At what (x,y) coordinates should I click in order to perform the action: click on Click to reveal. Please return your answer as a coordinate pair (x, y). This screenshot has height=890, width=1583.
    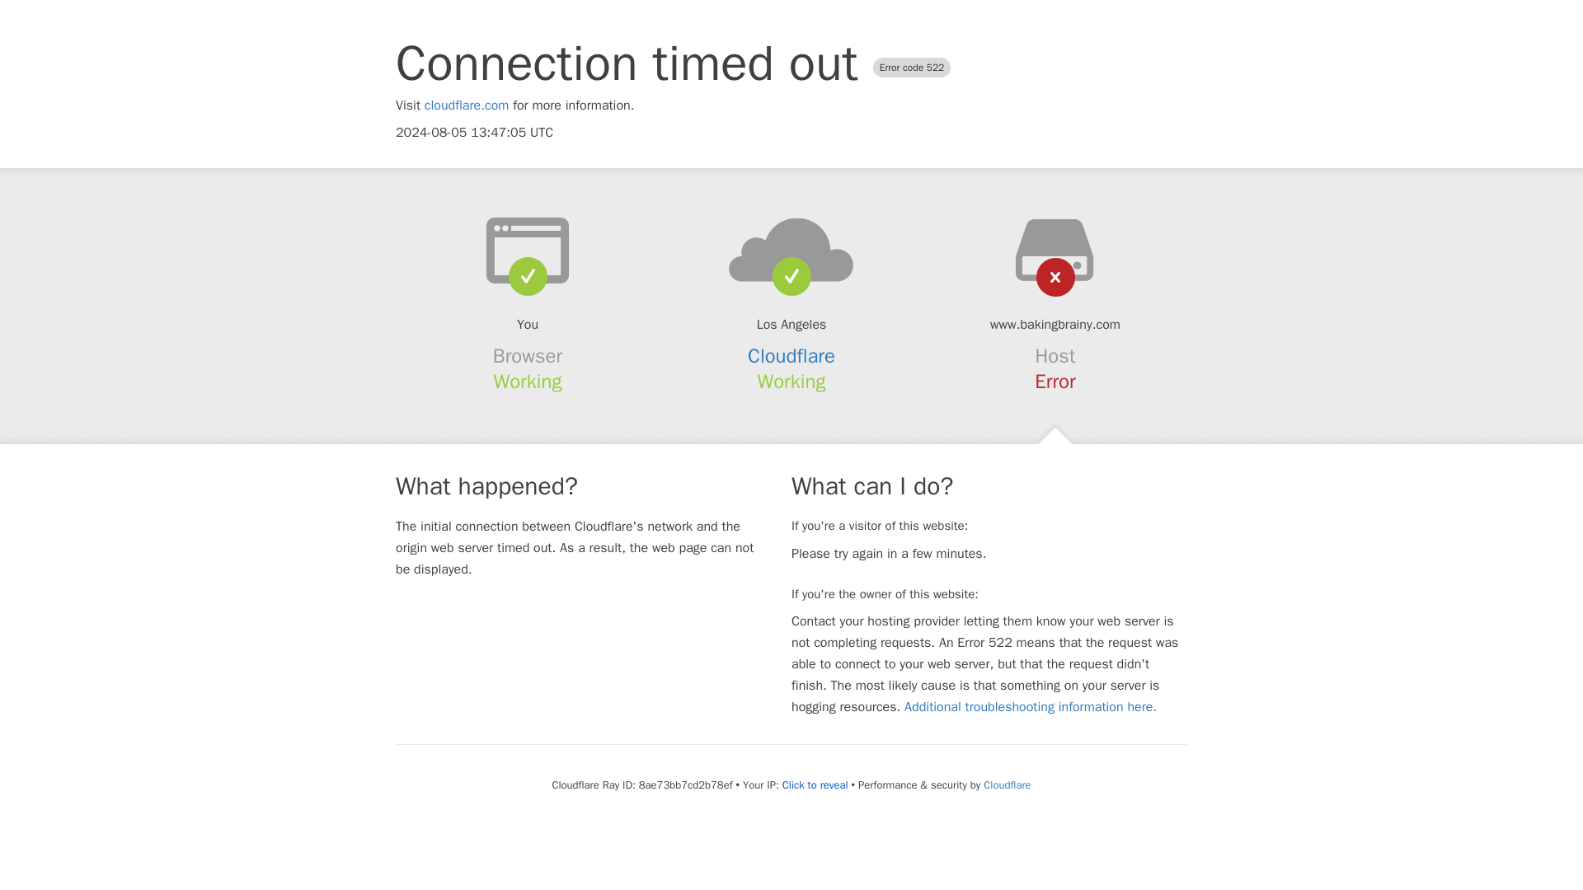
    Looking at the image, I should click on (815, 785).